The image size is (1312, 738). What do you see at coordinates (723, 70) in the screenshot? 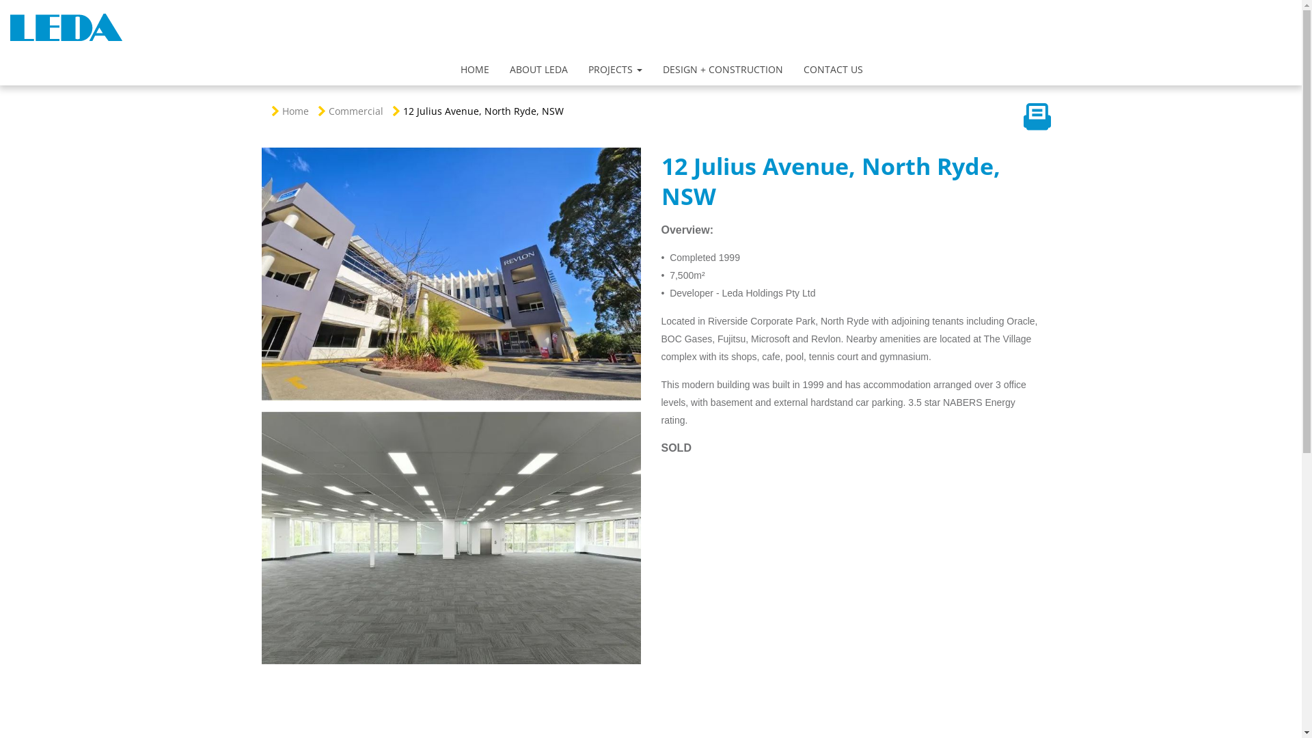
I see `DESIGN + CONSTRUCTION` at bounding box center [723, 70].